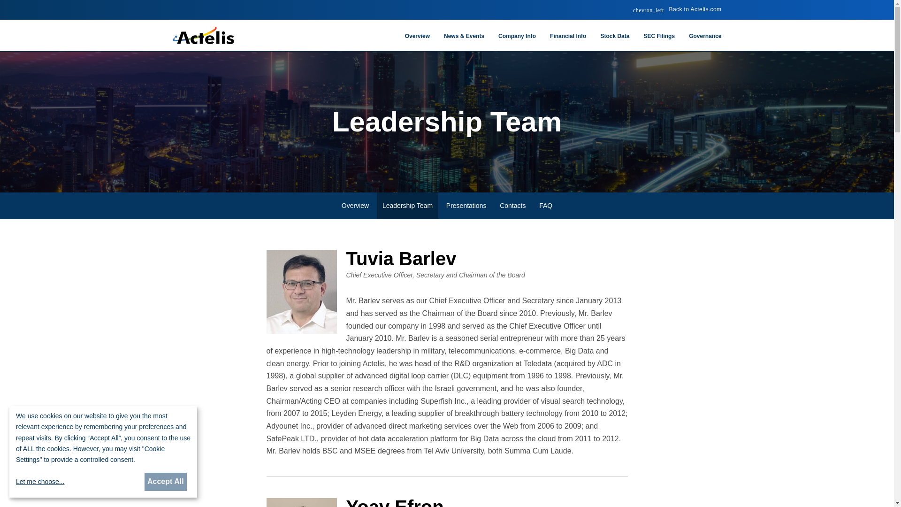 The height and width of the screenshot is (507, 901). Describe the element at coordinates (517, 41) in the screenshot. I see `Company Info` at that location.